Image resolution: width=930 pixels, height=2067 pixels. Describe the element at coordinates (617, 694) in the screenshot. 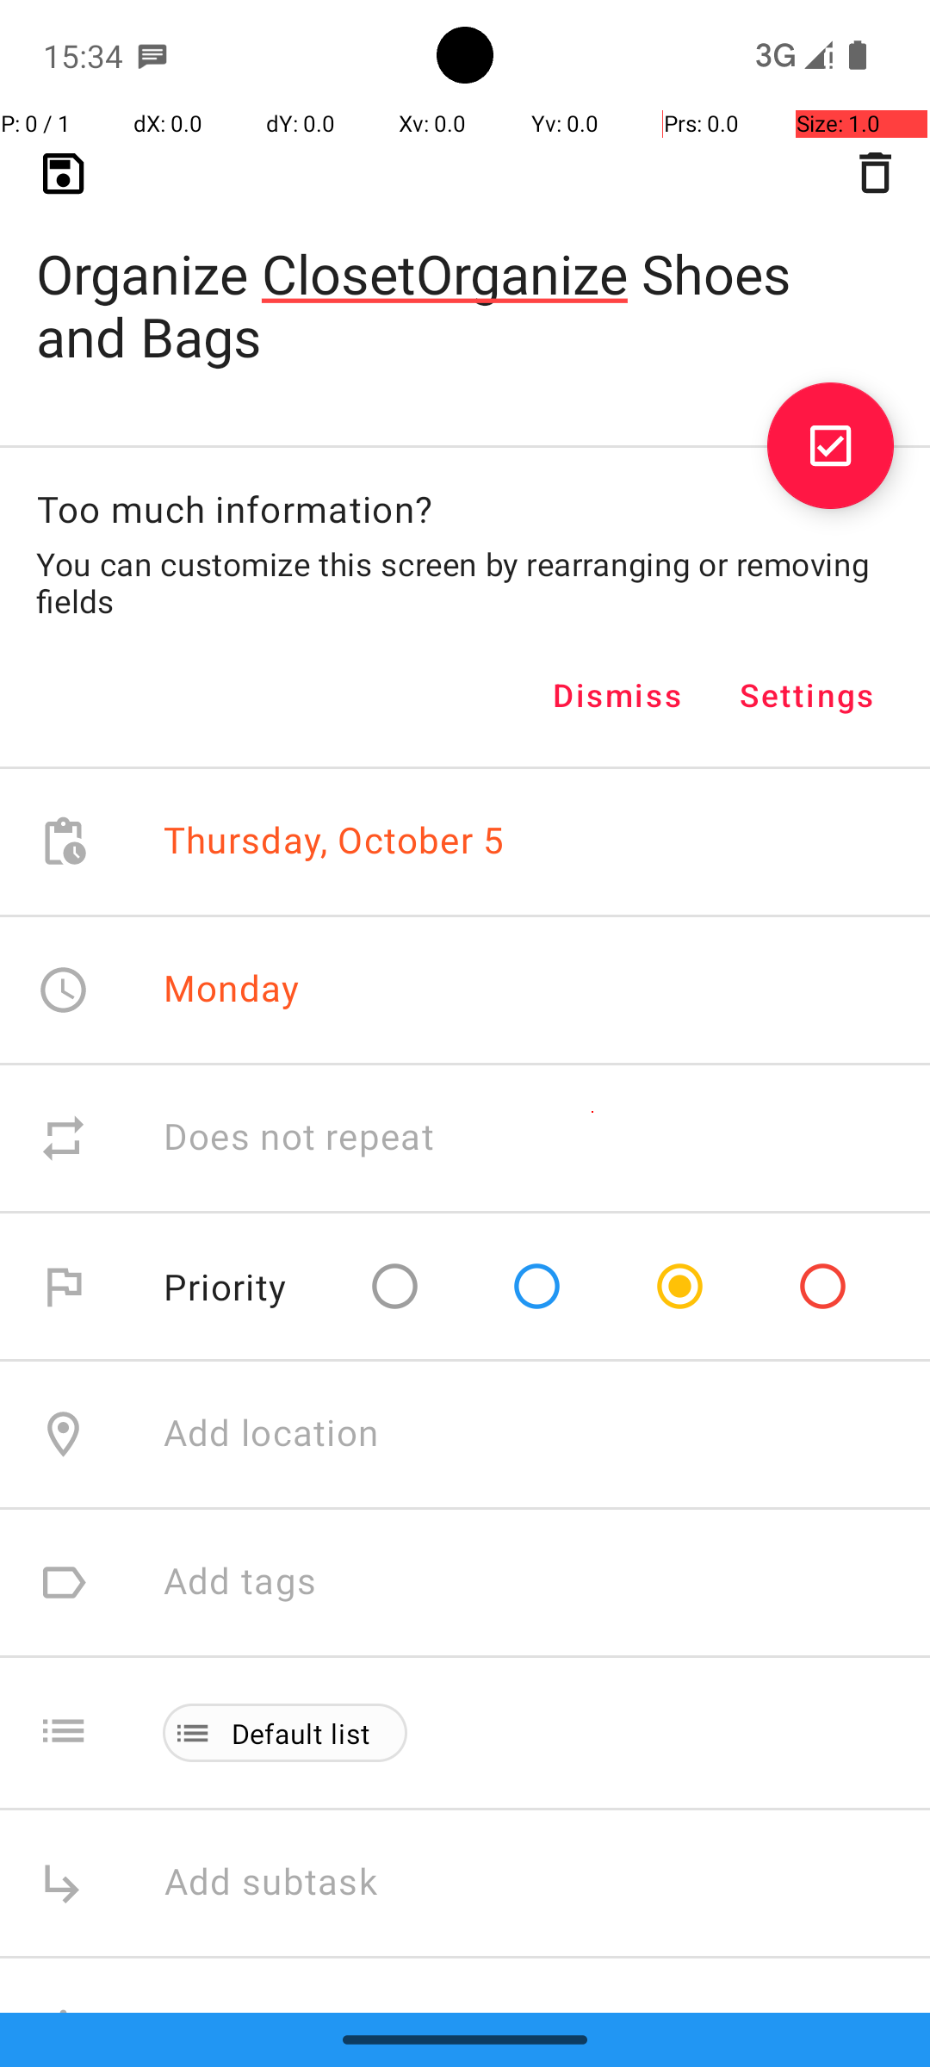

I see `Dismiss` at that location.